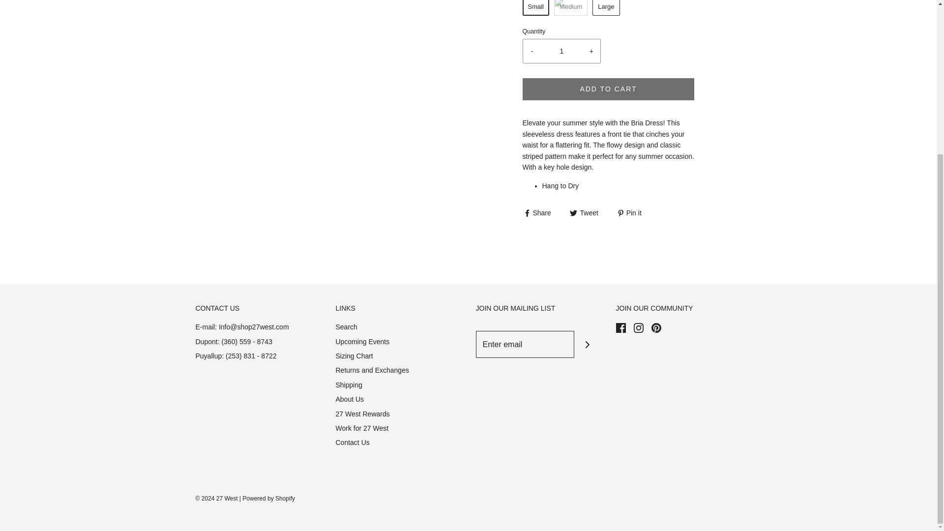  I want to click on Instagram icon, so click(638, 327).